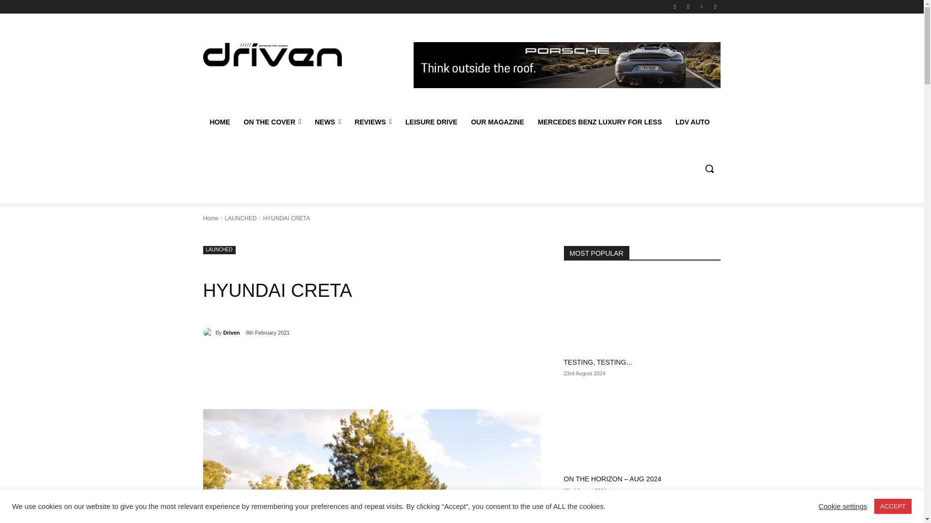 The width and height of the screenshot is (931, 523). Describe the element at coordinates (688, 6) in the screenshot. I see `Instagram` at that location.